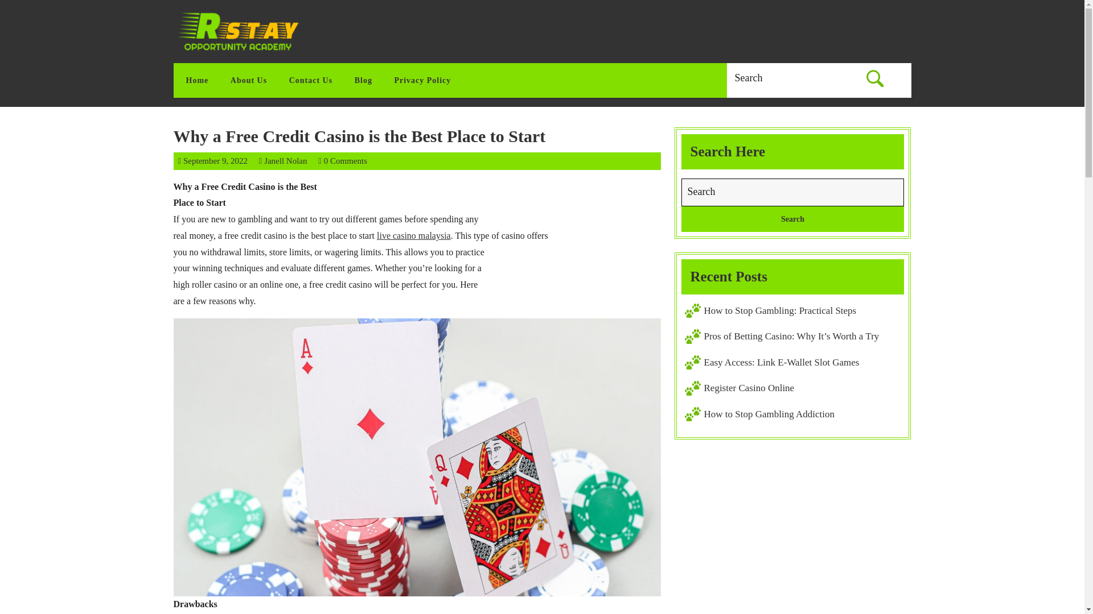 This screenshot has width=1093, height=614. What do you see at coordinates (769, 414) in the screenshot?
I see `How to Stop Gambling Addiction` at bounding box center [769, 414].